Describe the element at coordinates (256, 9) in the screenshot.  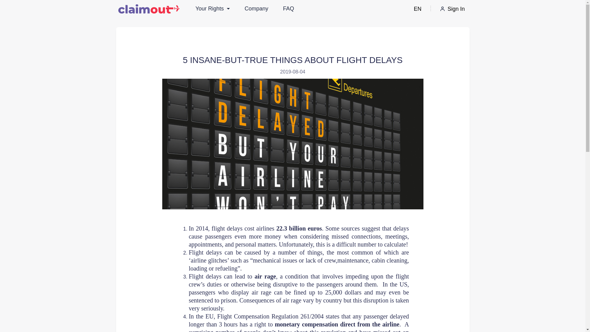
I see `Company` at that location.